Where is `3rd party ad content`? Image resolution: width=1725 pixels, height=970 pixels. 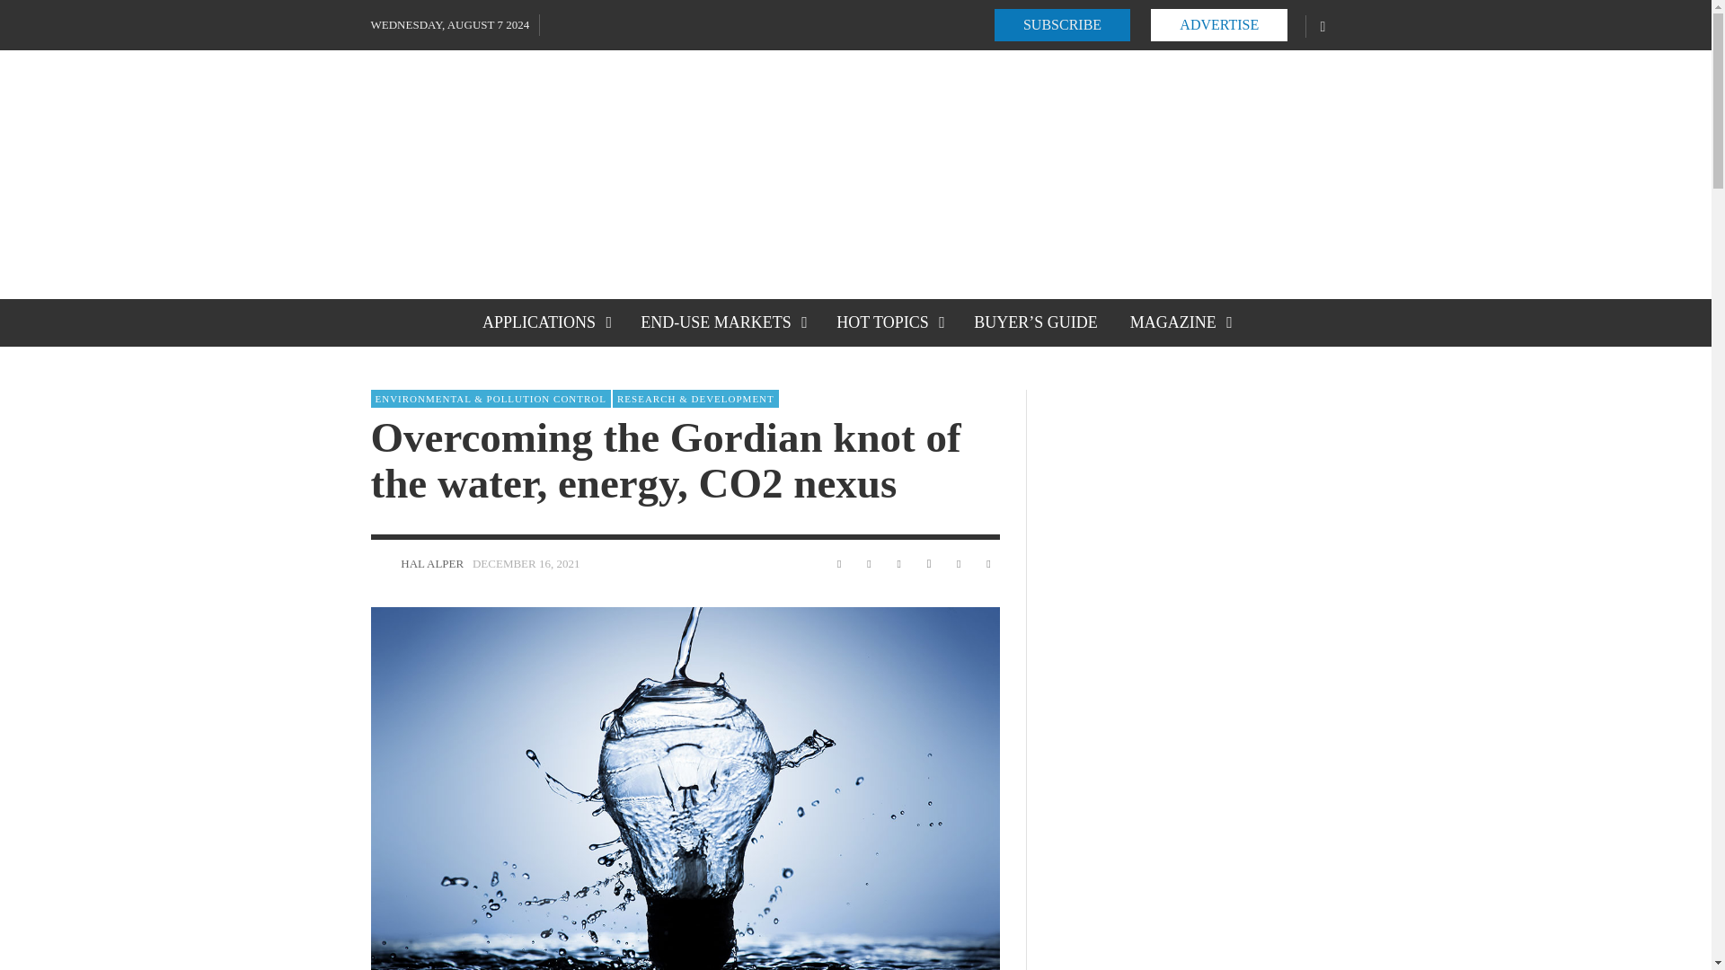
3rd party ad content is located at coordinates (1013, 174).